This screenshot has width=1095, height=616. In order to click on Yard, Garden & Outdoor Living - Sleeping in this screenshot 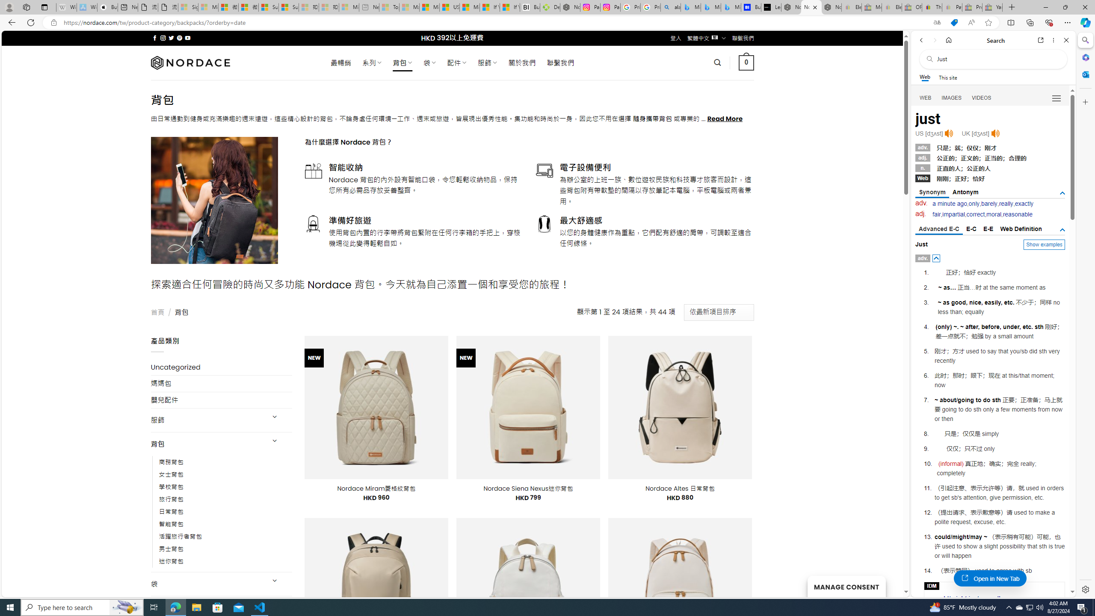, I will do `click(992, 7)`.